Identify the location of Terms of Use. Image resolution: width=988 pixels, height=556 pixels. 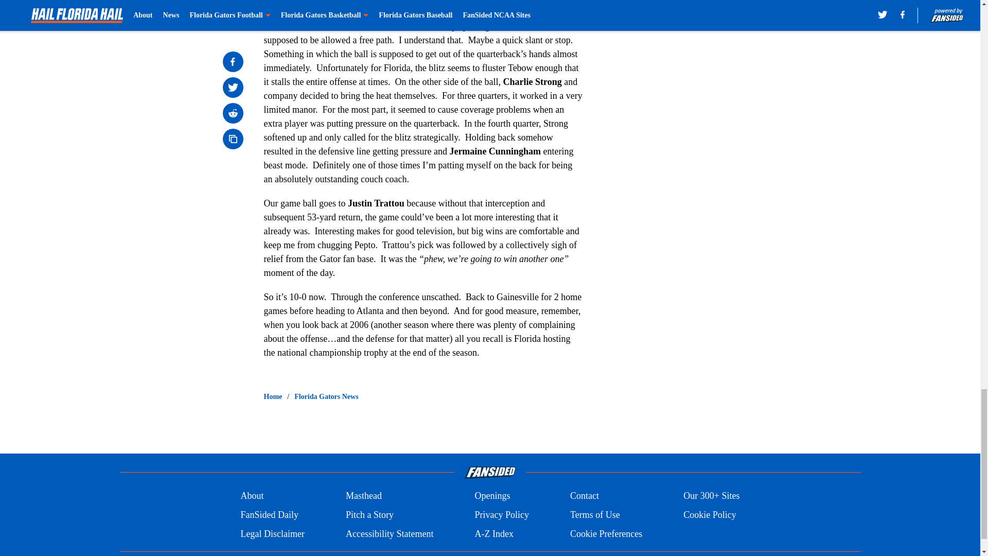
(595, 515).